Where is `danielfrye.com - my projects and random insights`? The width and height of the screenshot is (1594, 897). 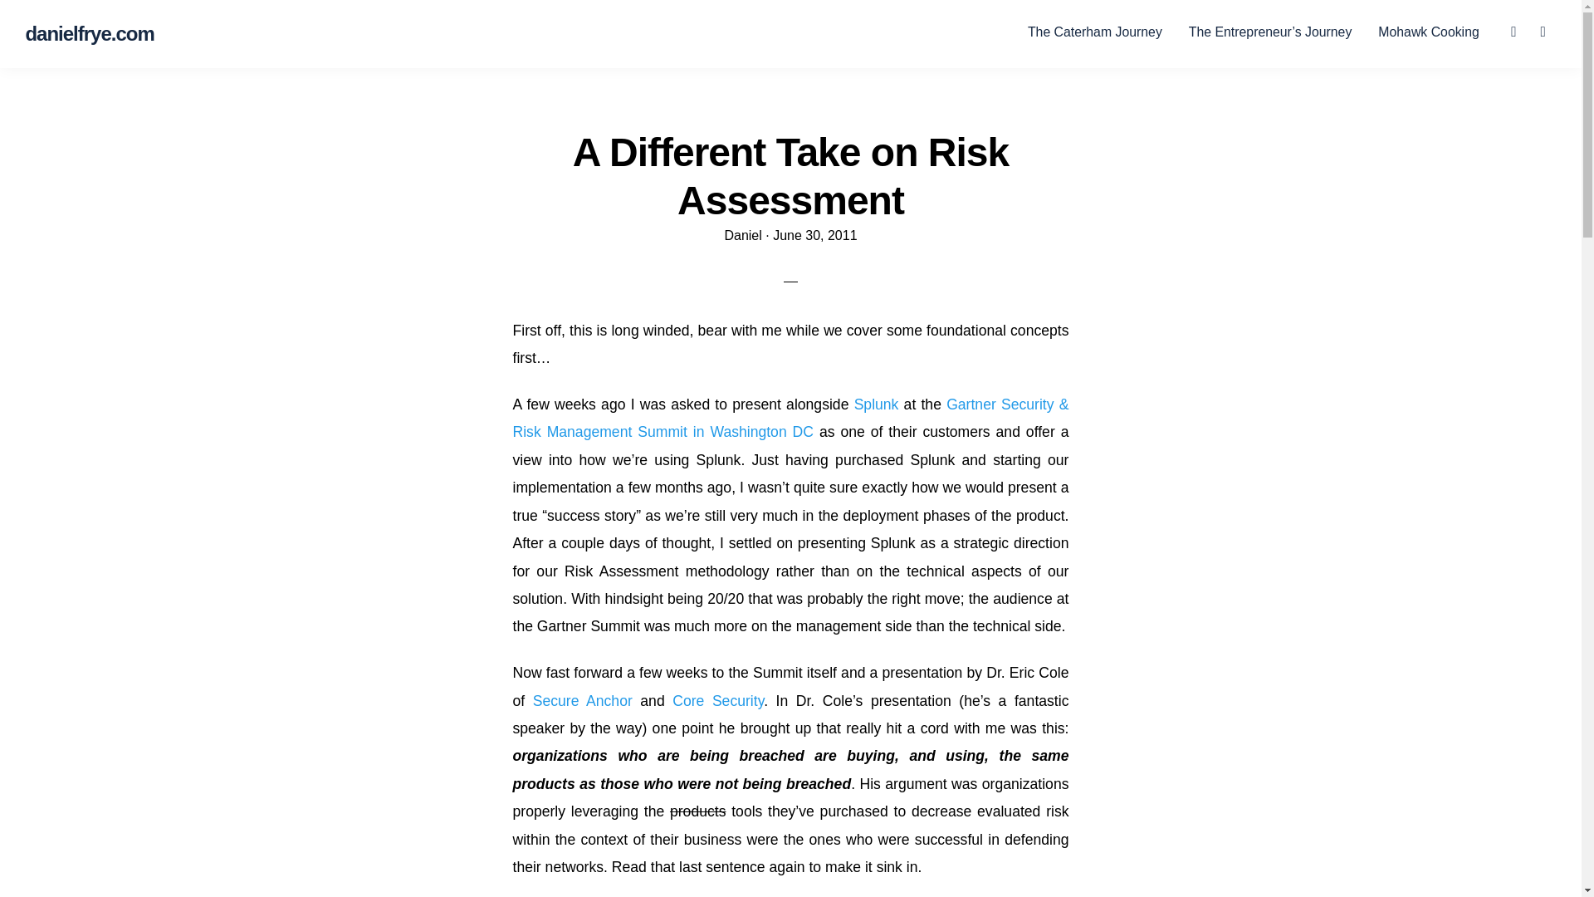 danielfrye.com - my projects and random insights is located at coordinates (89, 35).